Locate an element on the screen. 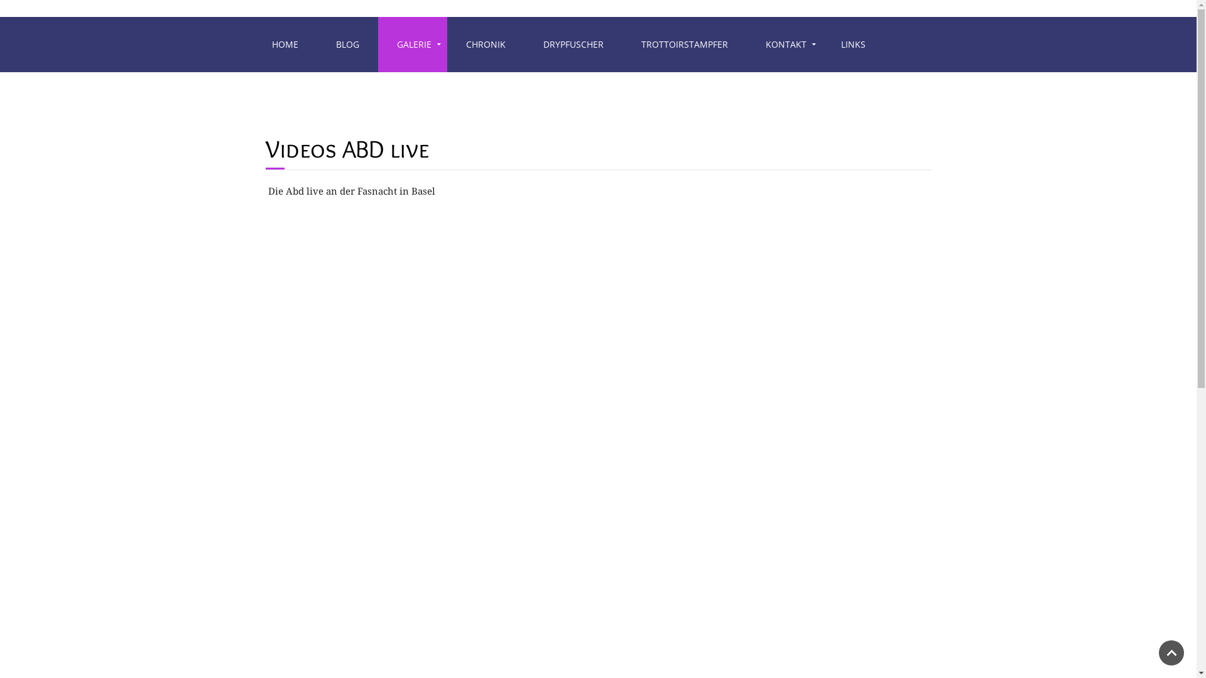 This screenshot has height=678, width=1206. BLOG is located at coordinates (347, 45).